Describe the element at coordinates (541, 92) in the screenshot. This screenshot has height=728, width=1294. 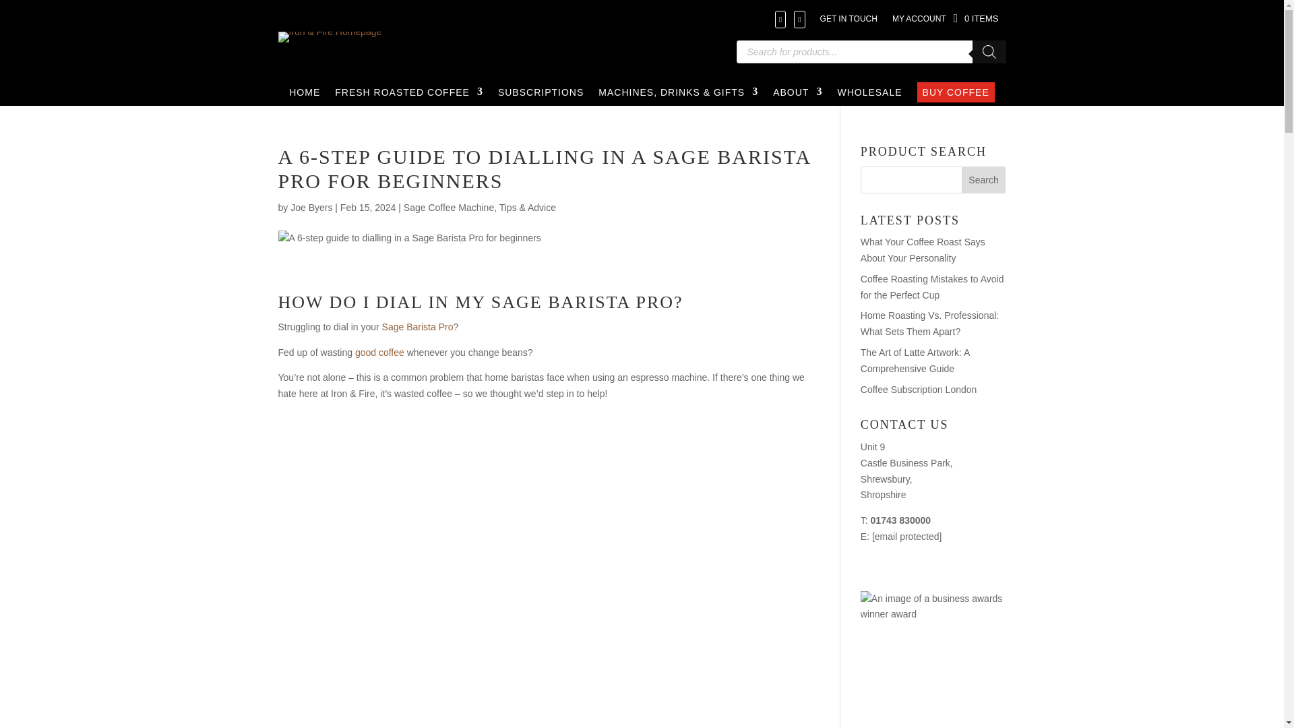
I see `SUBSCRIPTIONS` at that location.